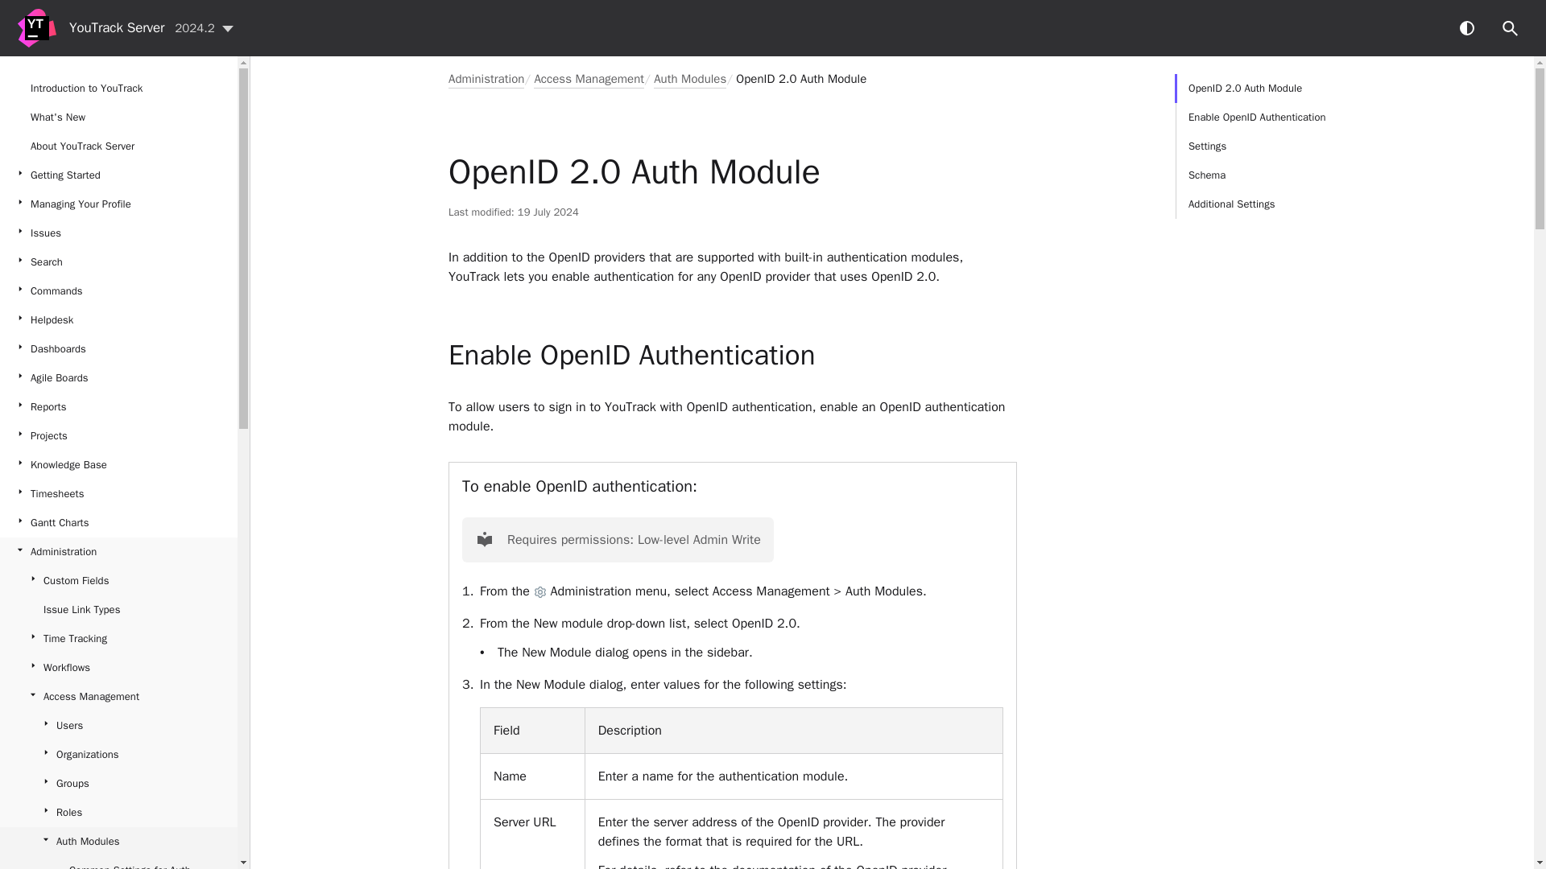 Image resolution: width=1546 pixels, height=869 pixels. What do you see at coordinates (119, 726) in the screenshot?
I see `Users` at bounding box center [119, 726].